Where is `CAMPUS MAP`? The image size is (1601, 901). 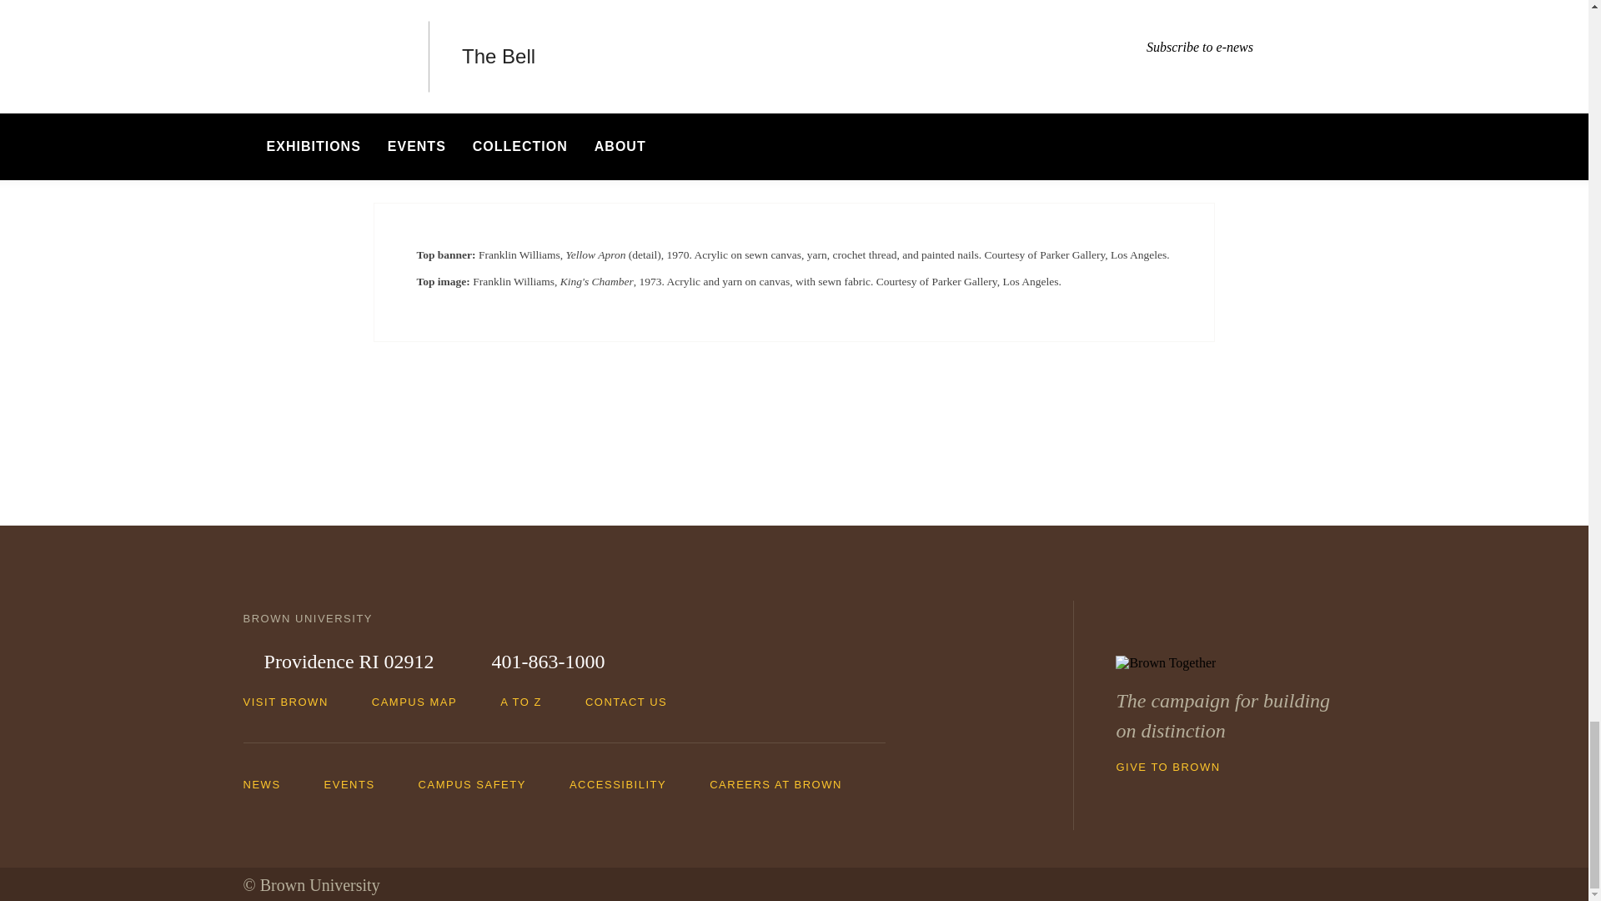 CAMPUS MAP is located at coordinates (422, 701).